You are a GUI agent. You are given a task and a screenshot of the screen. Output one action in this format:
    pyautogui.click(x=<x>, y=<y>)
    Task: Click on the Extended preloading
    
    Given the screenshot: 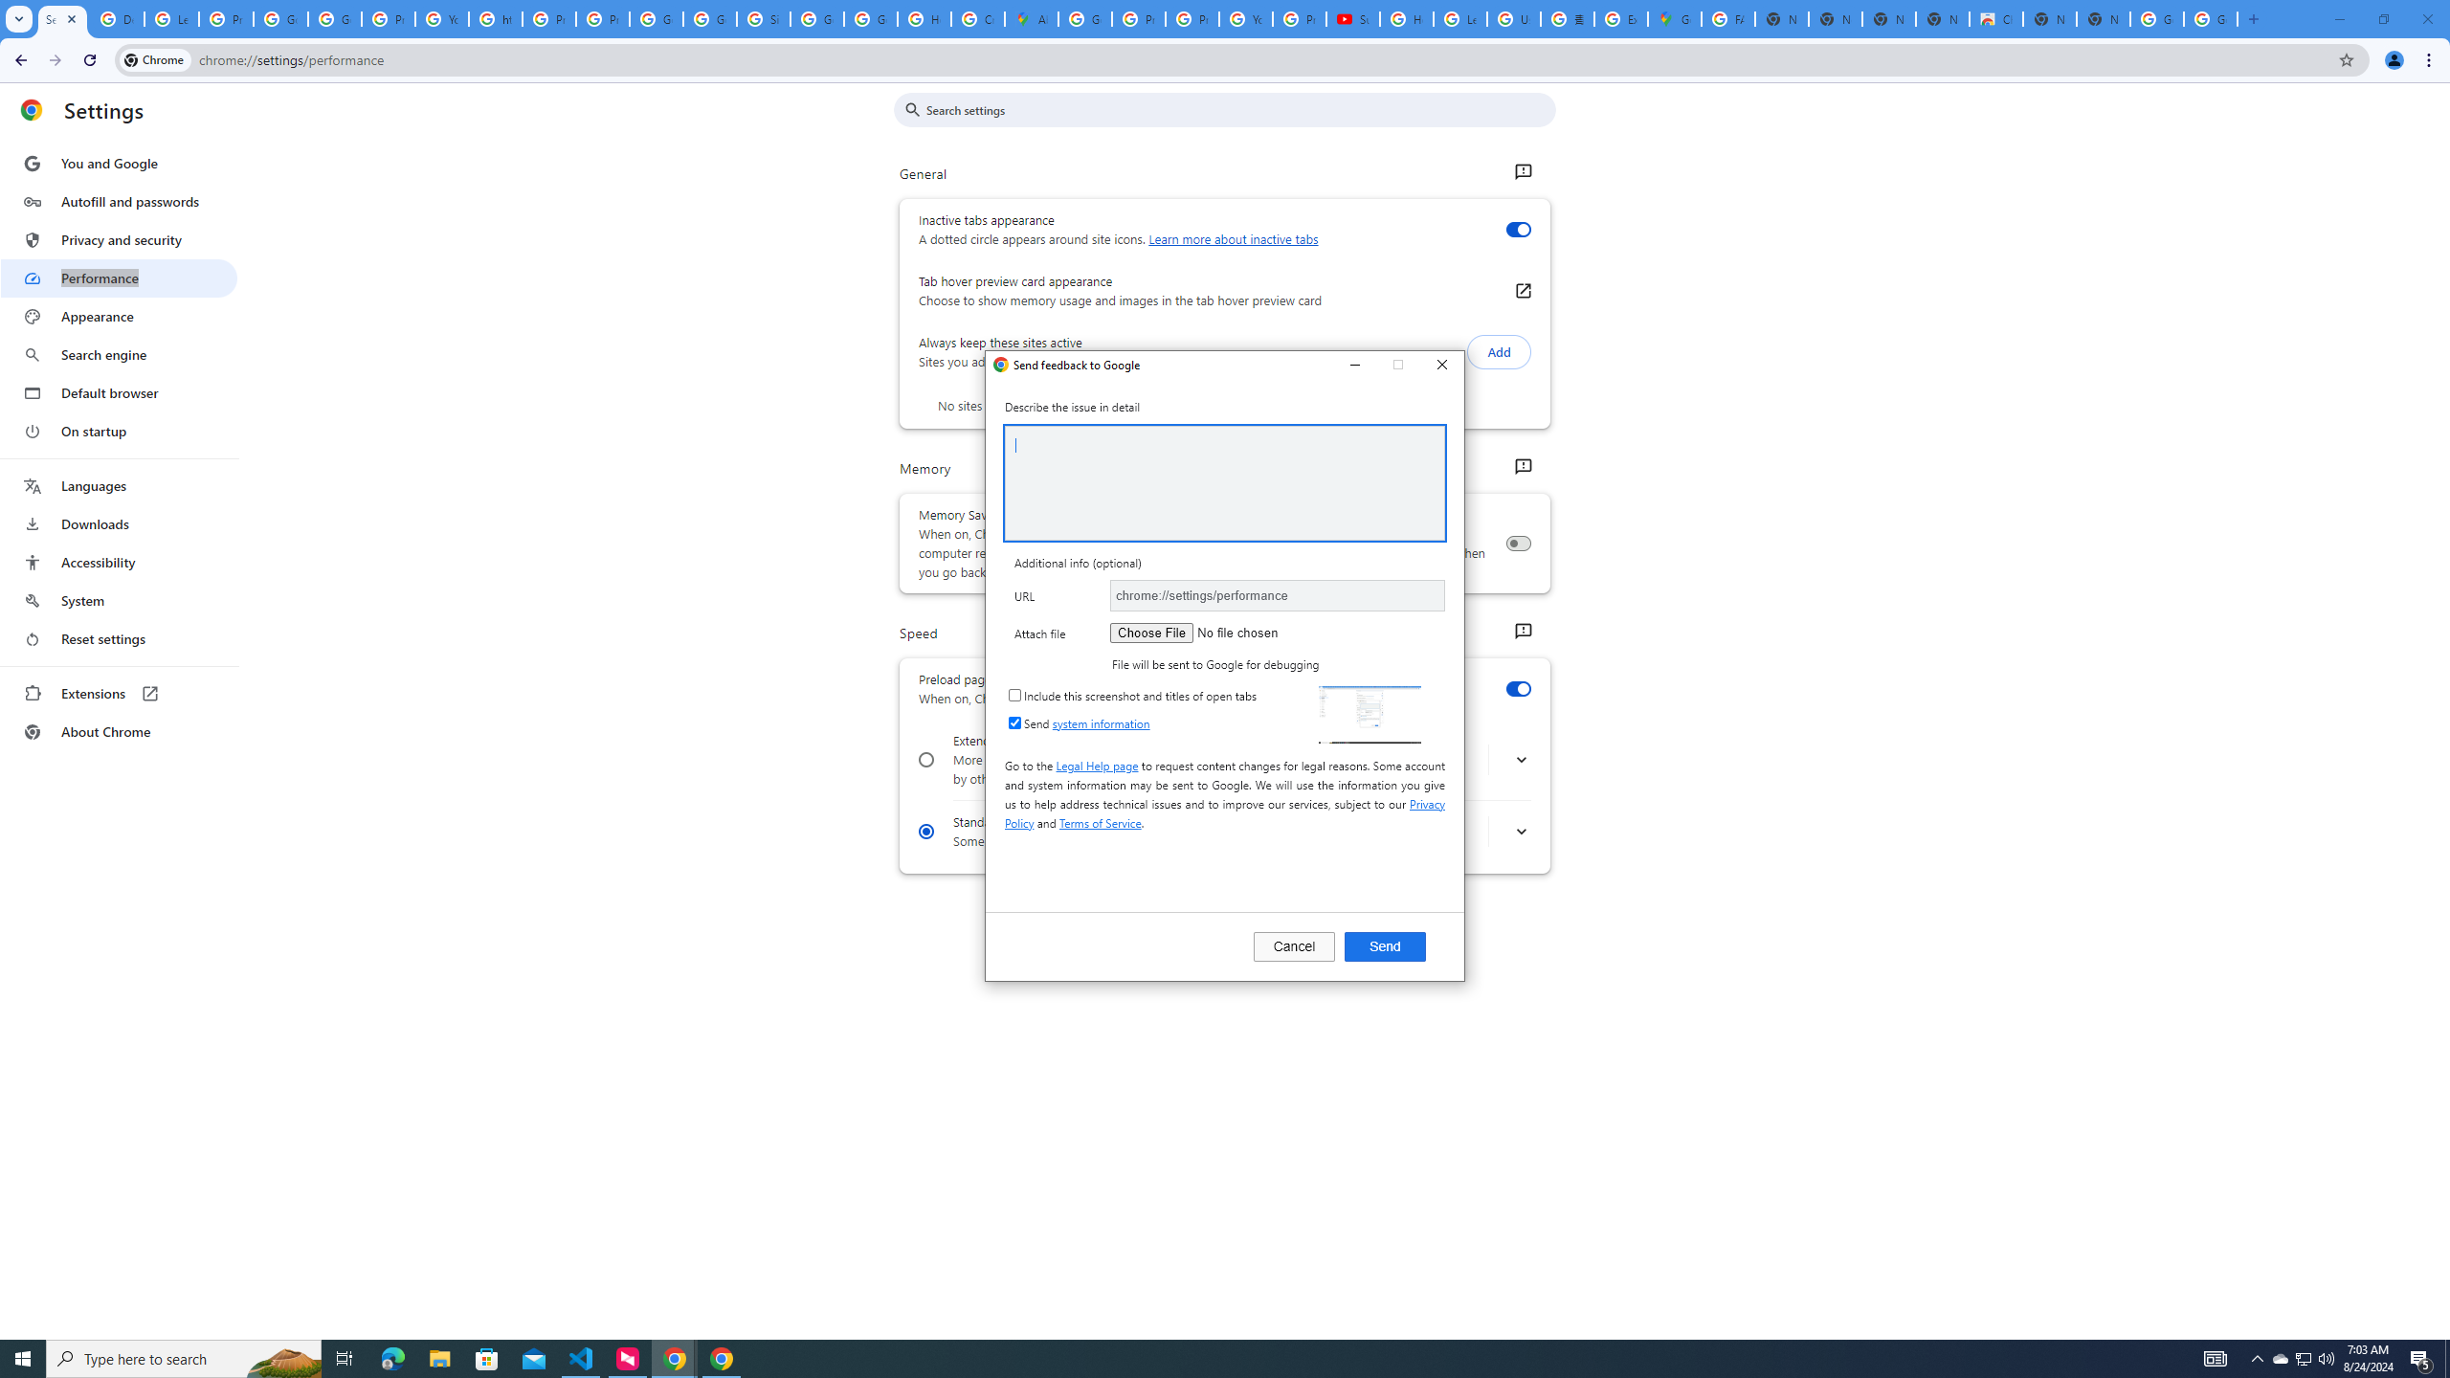 What is the action you would take?
    pyautogui.click(x=926, y=760)
    